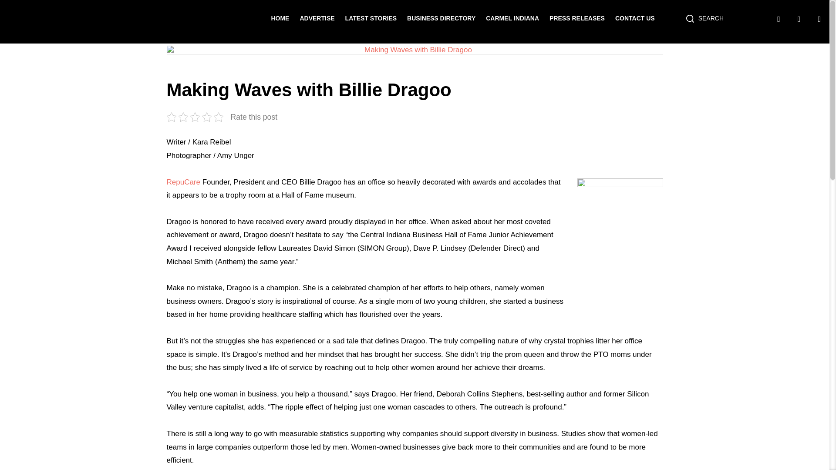 The image size is (836, 470). Describe the element at coordinates (317, 18) in the screenshot. I see `ADVERTISE` at that location.